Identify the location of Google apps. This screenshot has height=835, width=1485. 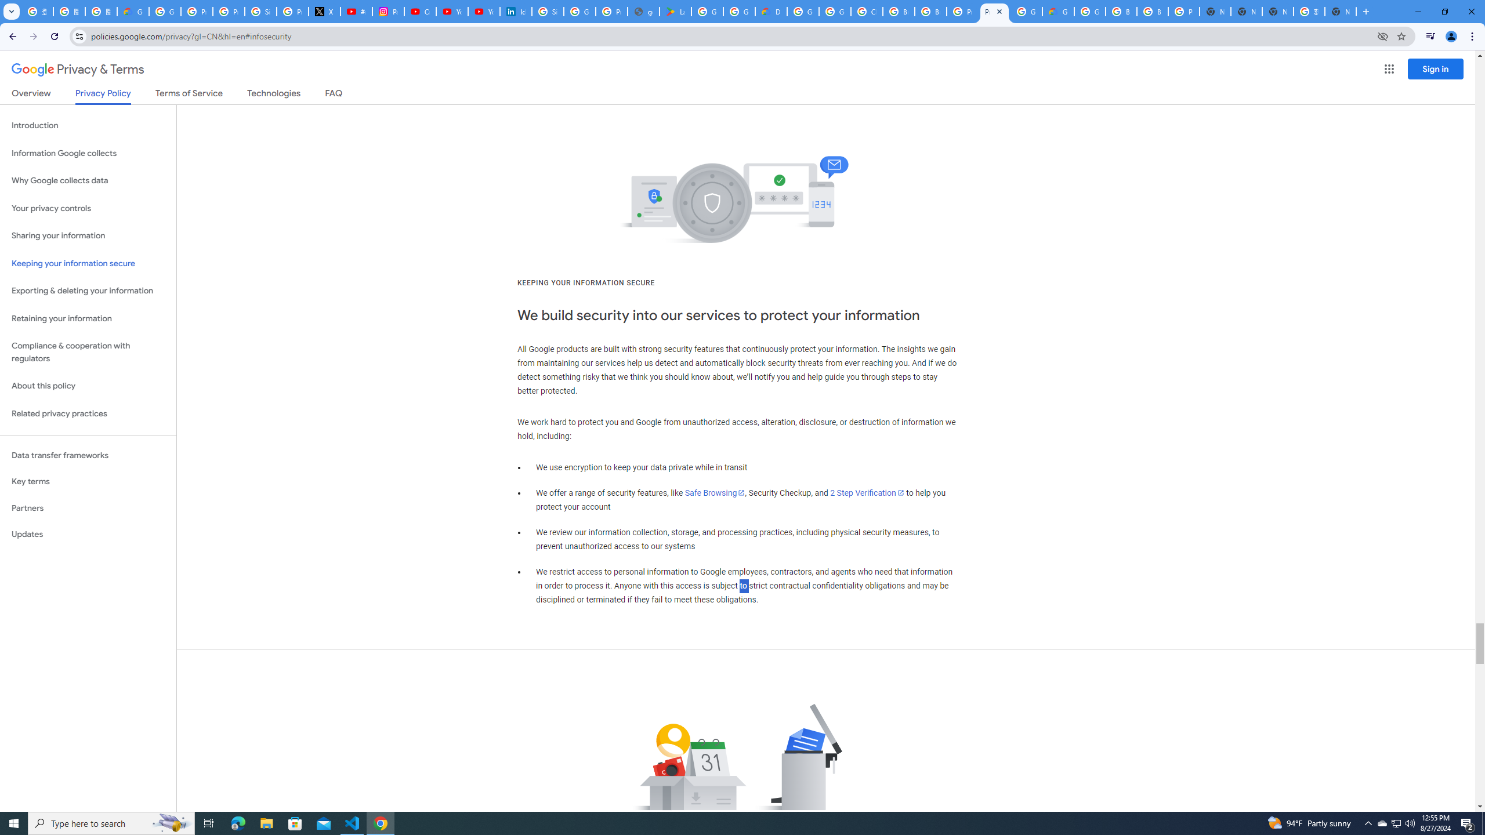
(1389, 69).